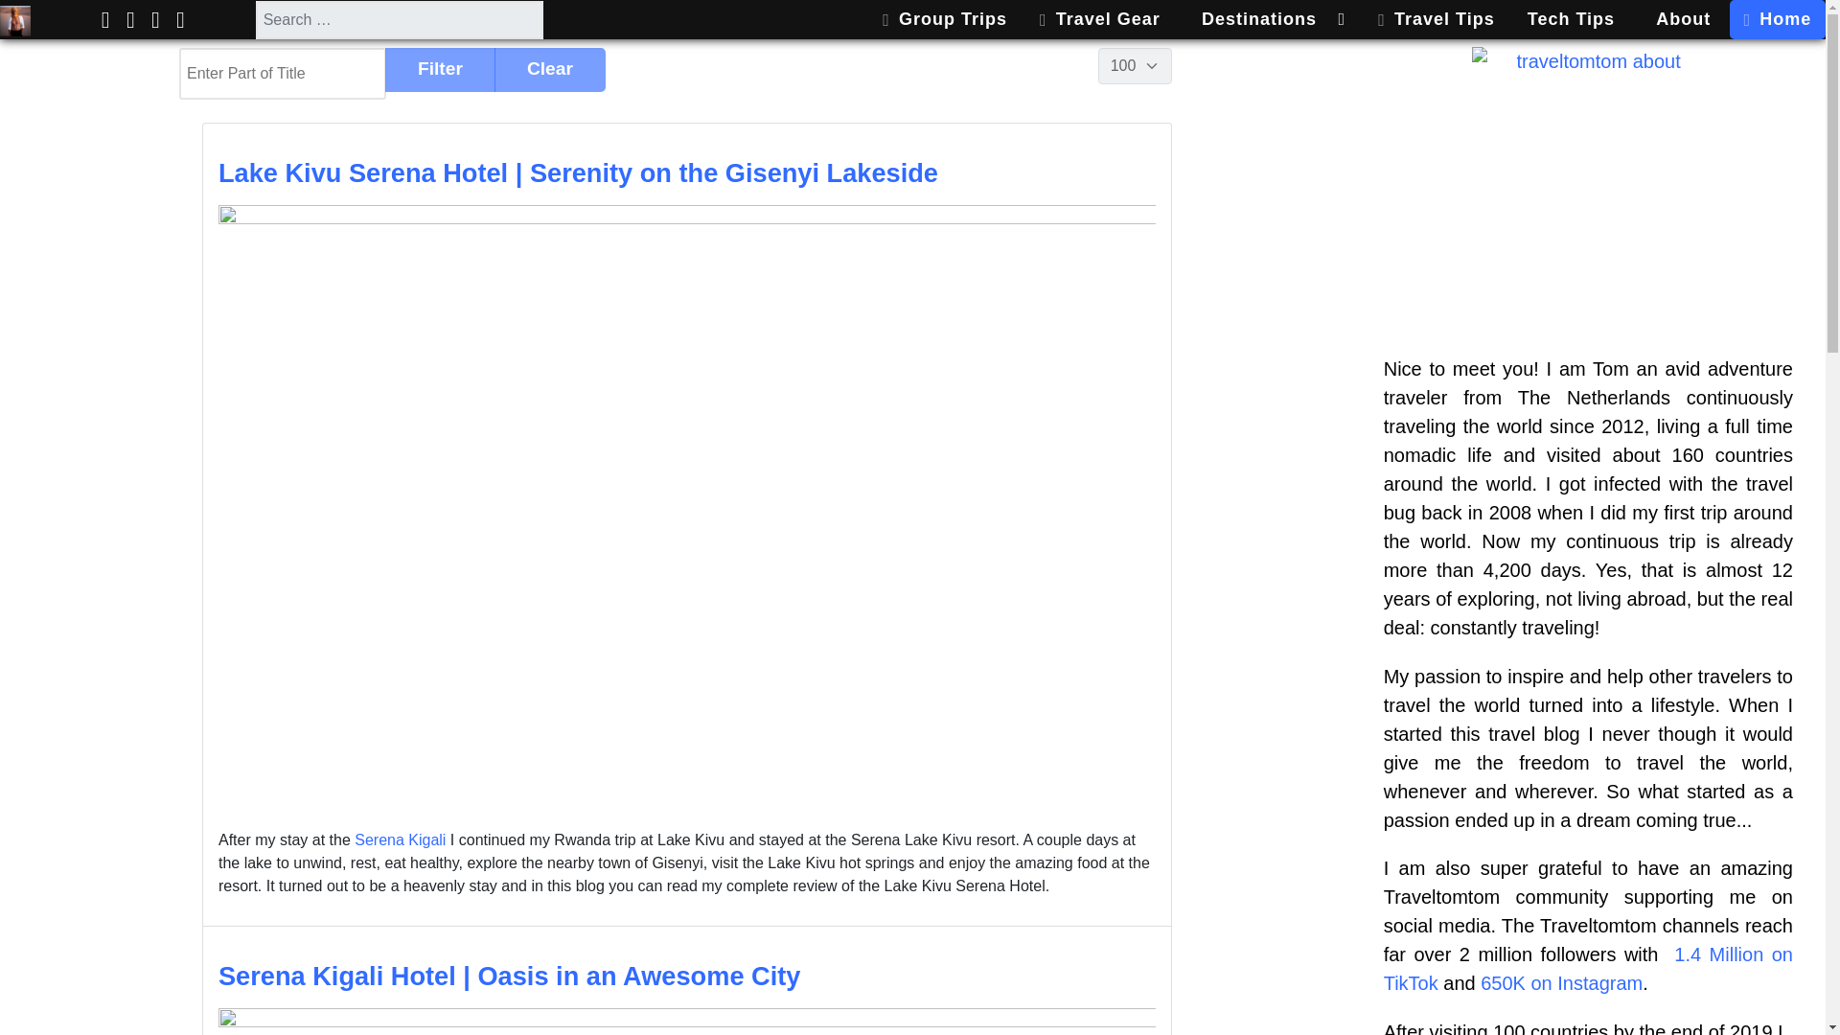 The height and width of the screenshot is (1035, 1840). What do you see at coordinates (1098, 19) in the screenshot?
I see `Travel Gear` at bounding box center [1098, 19].